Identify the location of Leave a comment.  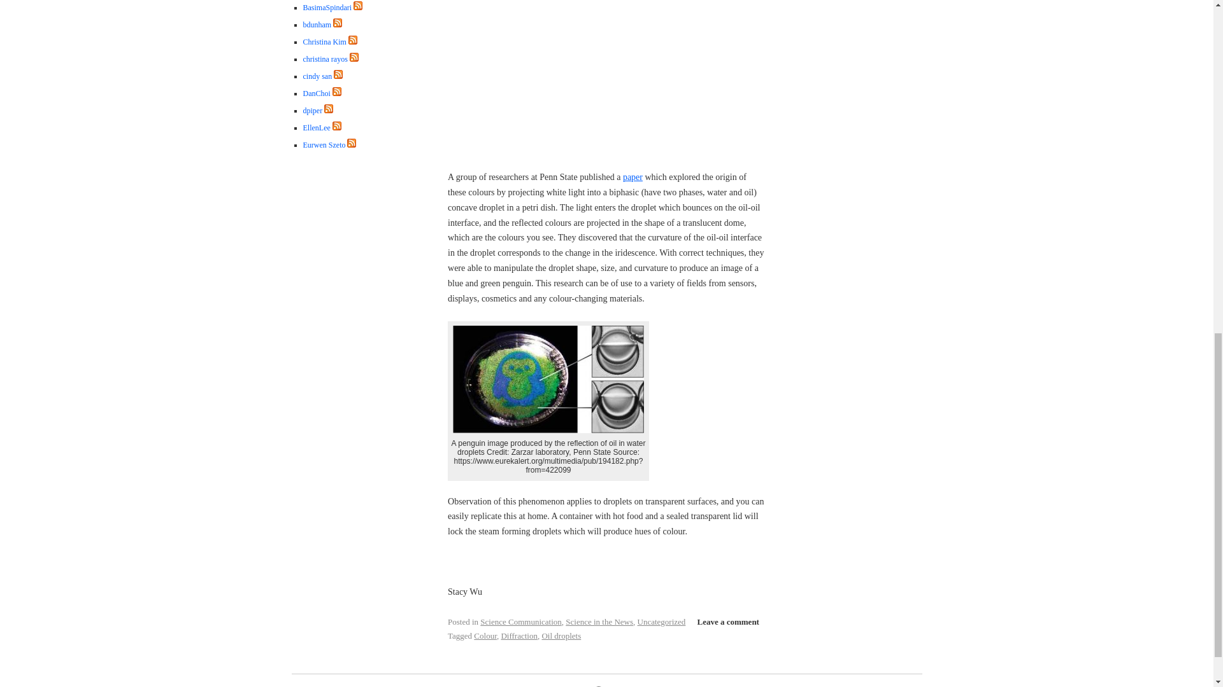
(727, 622).